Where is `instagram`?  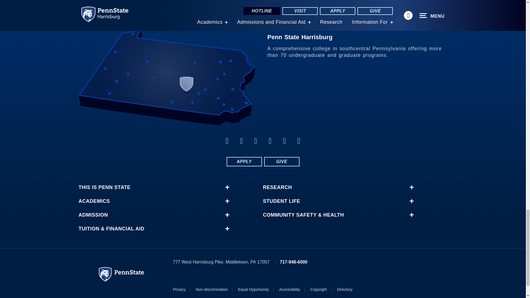 instagram is located at coordinates (299, 141).